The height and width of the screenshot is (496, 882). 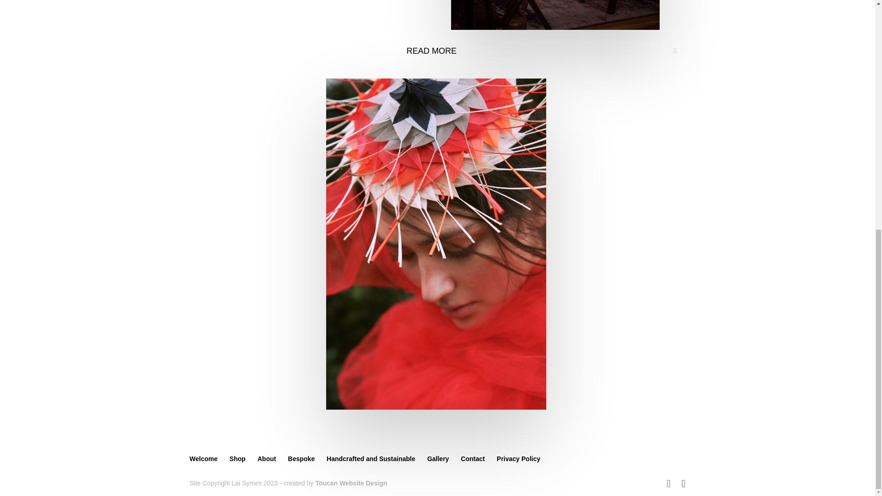 What do you see at coordinates (518, 458) in the screenshot?
I see `Privacy Policy` at bounding box center [518, 458].